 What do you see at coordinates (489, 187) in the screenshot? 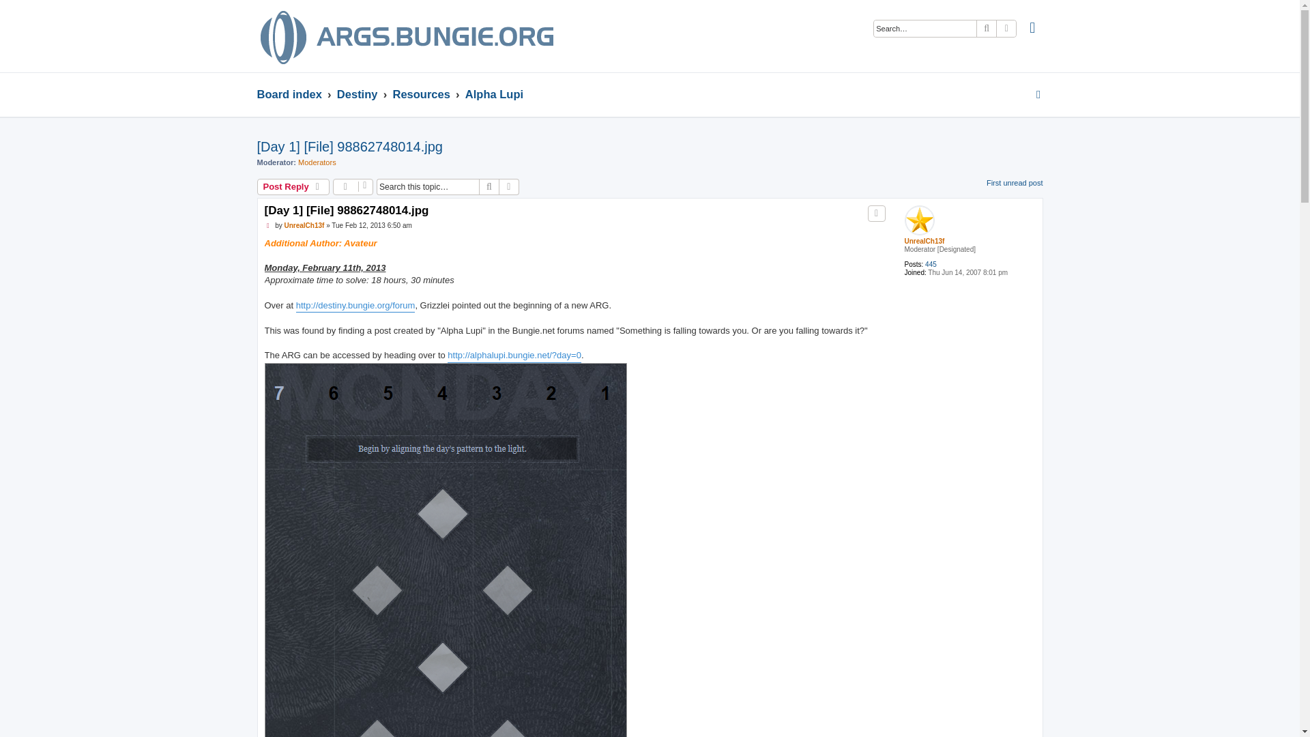
I see `Search` at bounding box center [489, 187].